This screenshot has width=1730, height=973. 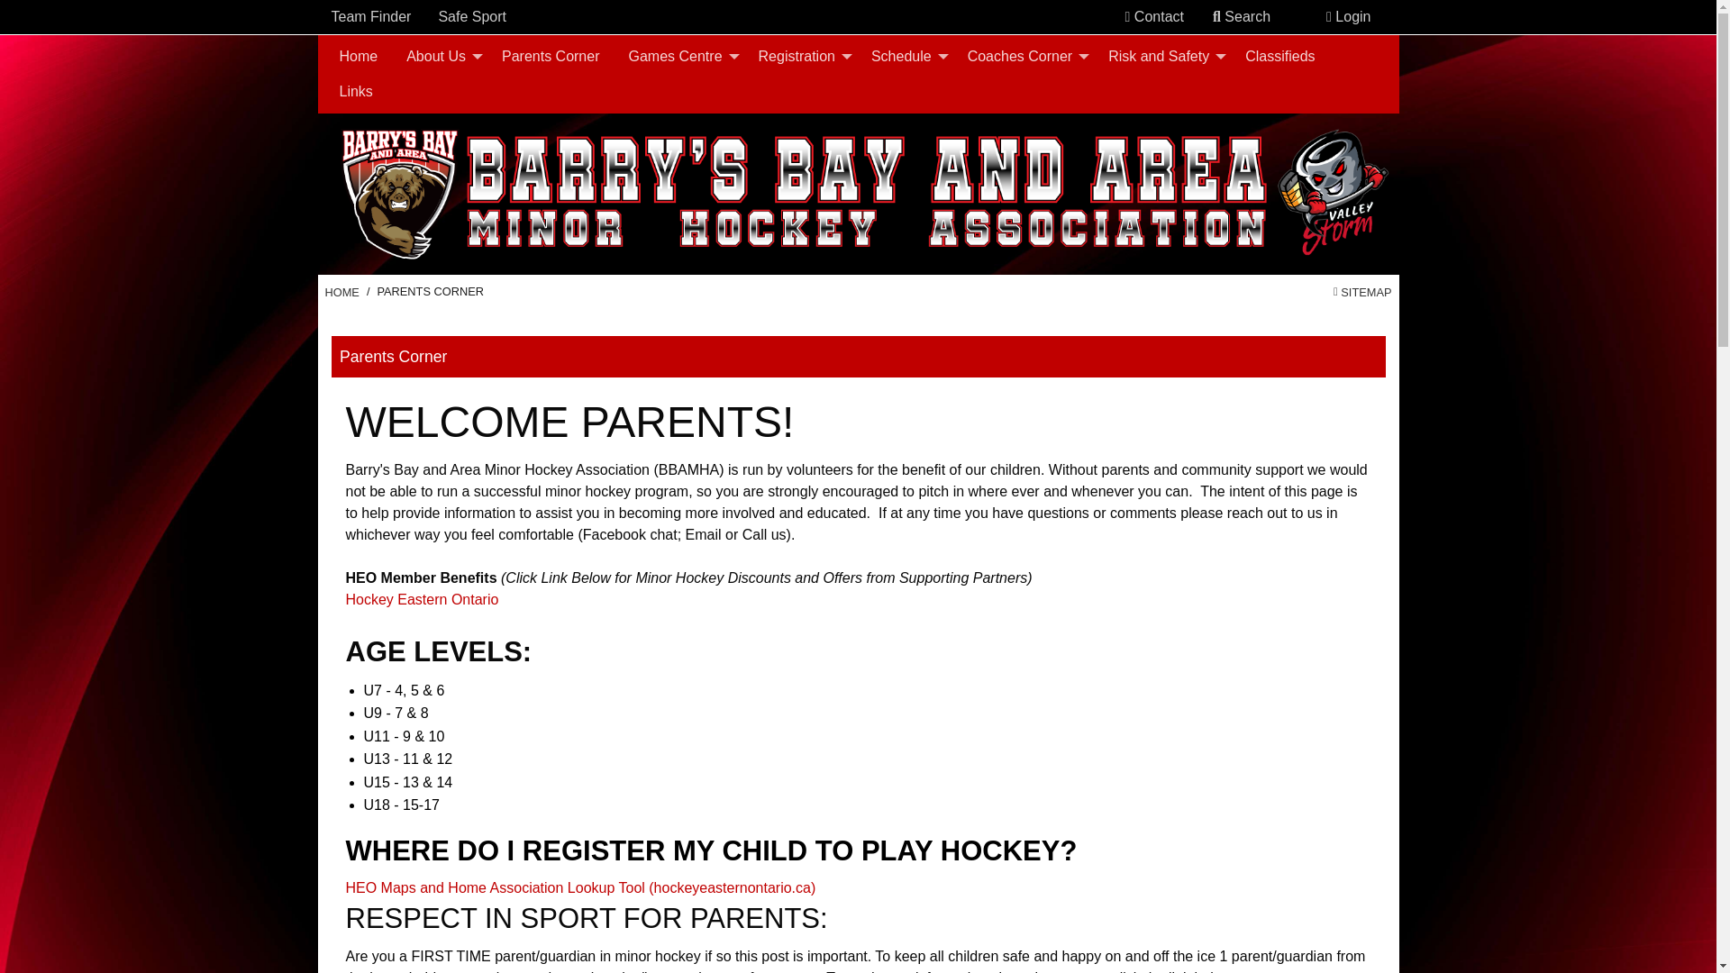 What do you see at coordinates (1348, 16) in the screenshot?
I see ` Login` at bounding box center [1348, 16].